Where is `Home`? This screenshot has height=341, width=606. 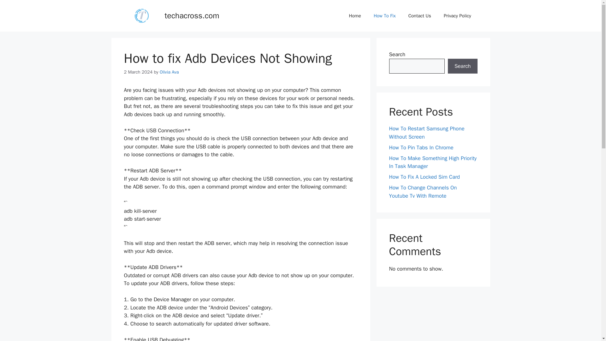
Home is located at coordinates (355, 16).